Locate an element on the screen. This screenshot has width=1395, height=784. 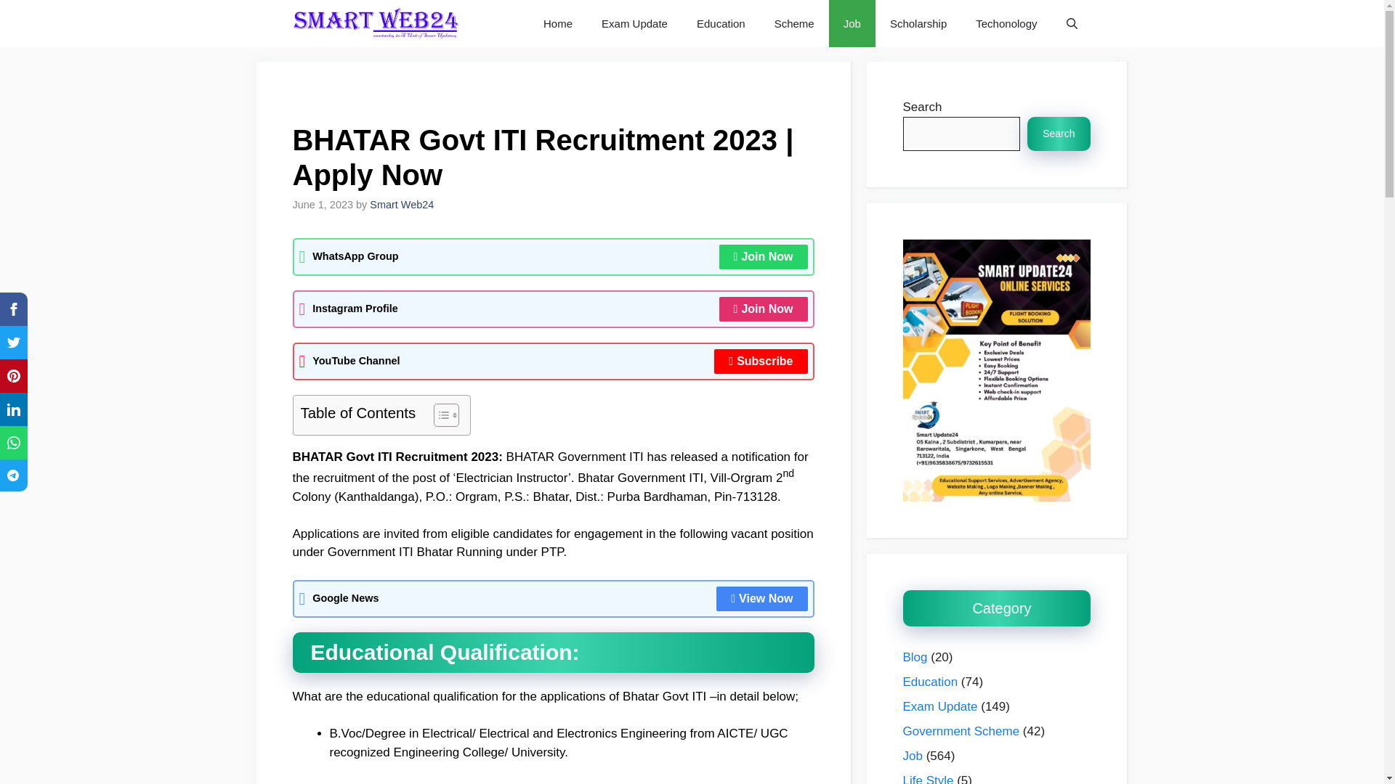
Job is located at coordinates (852, 23).